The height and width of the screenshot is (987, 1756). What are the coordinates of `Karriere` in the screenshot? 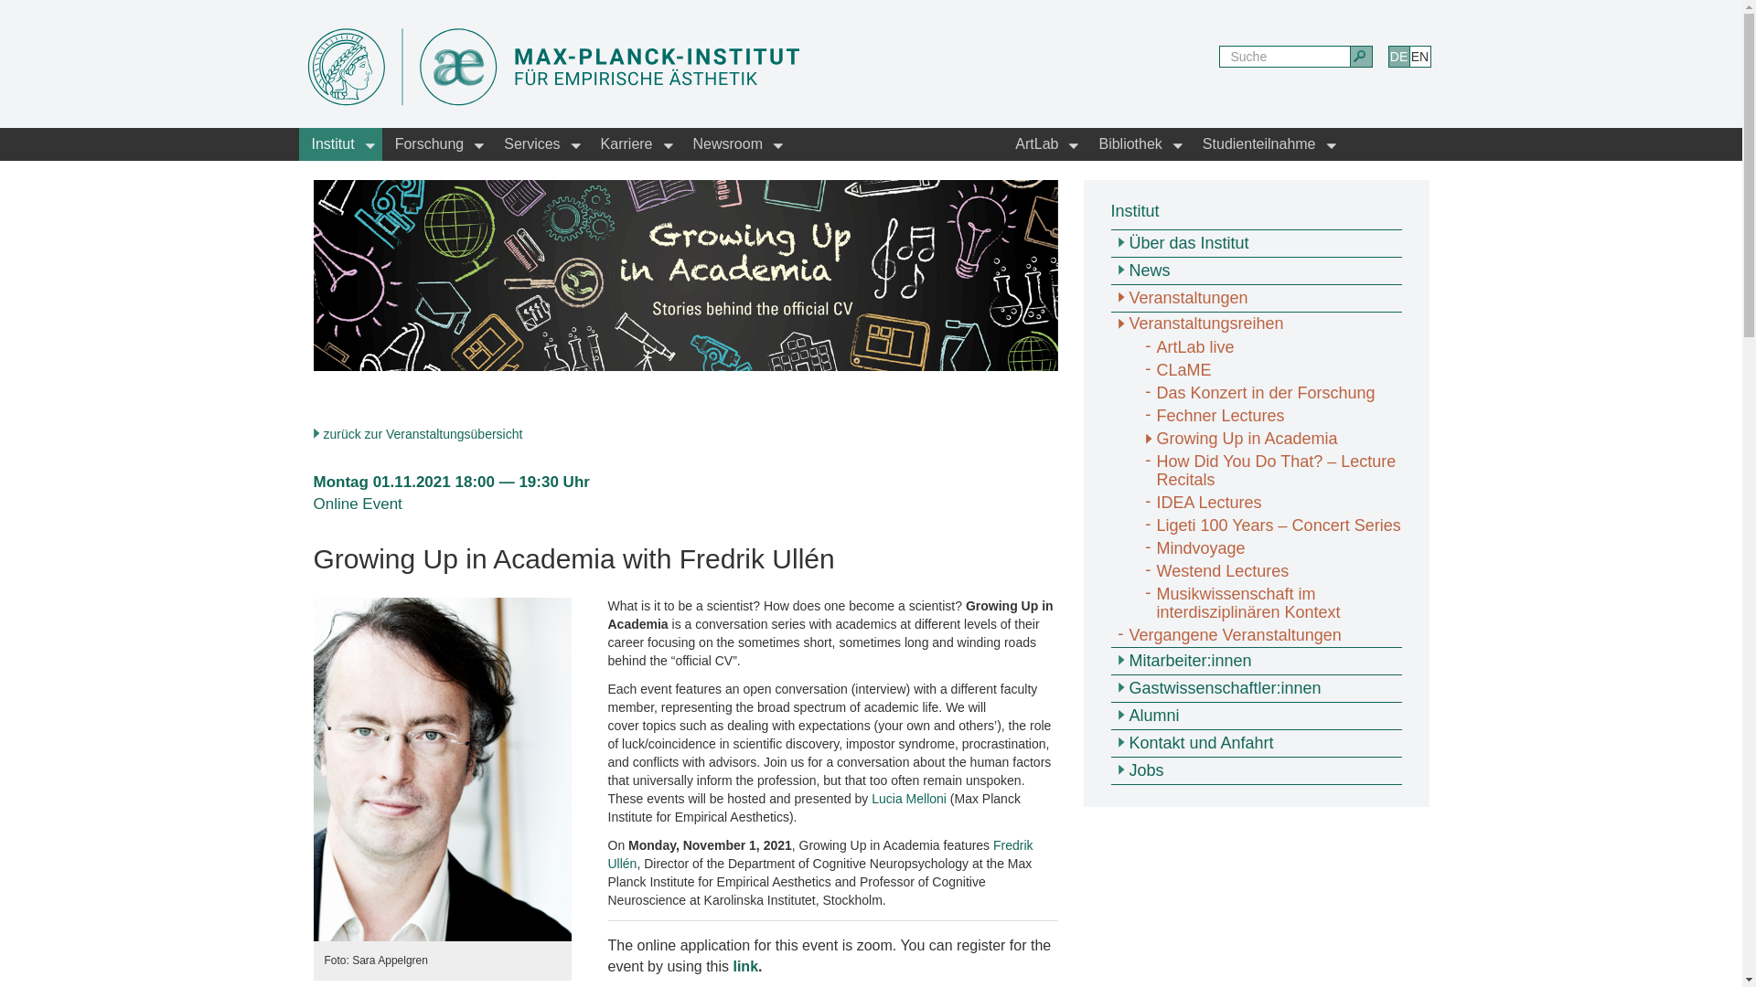 It's located at (635, 144).